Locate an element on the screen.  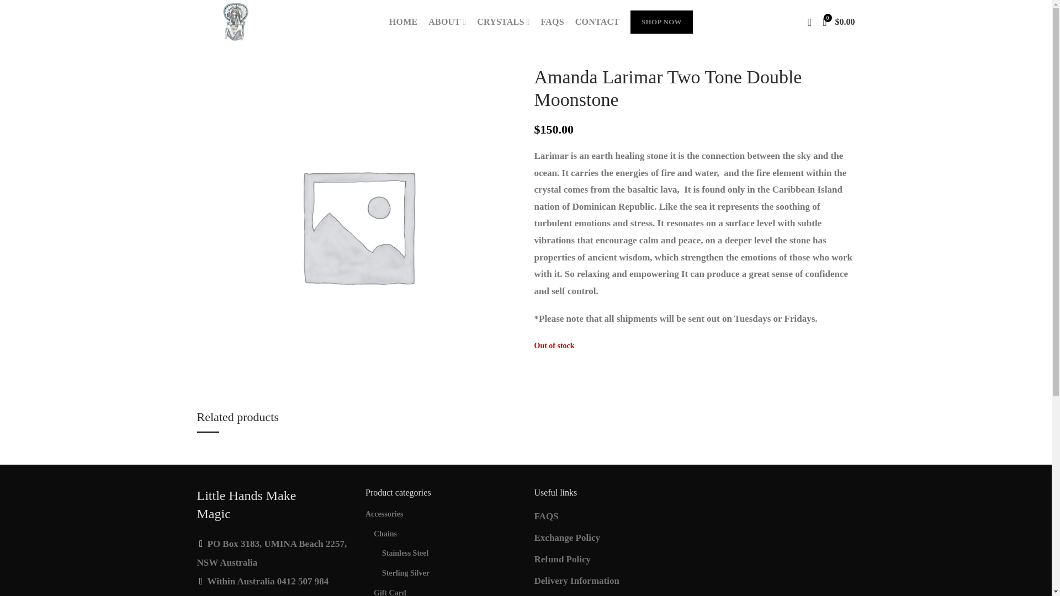
ABOUT is located at coordinates (447, 22).